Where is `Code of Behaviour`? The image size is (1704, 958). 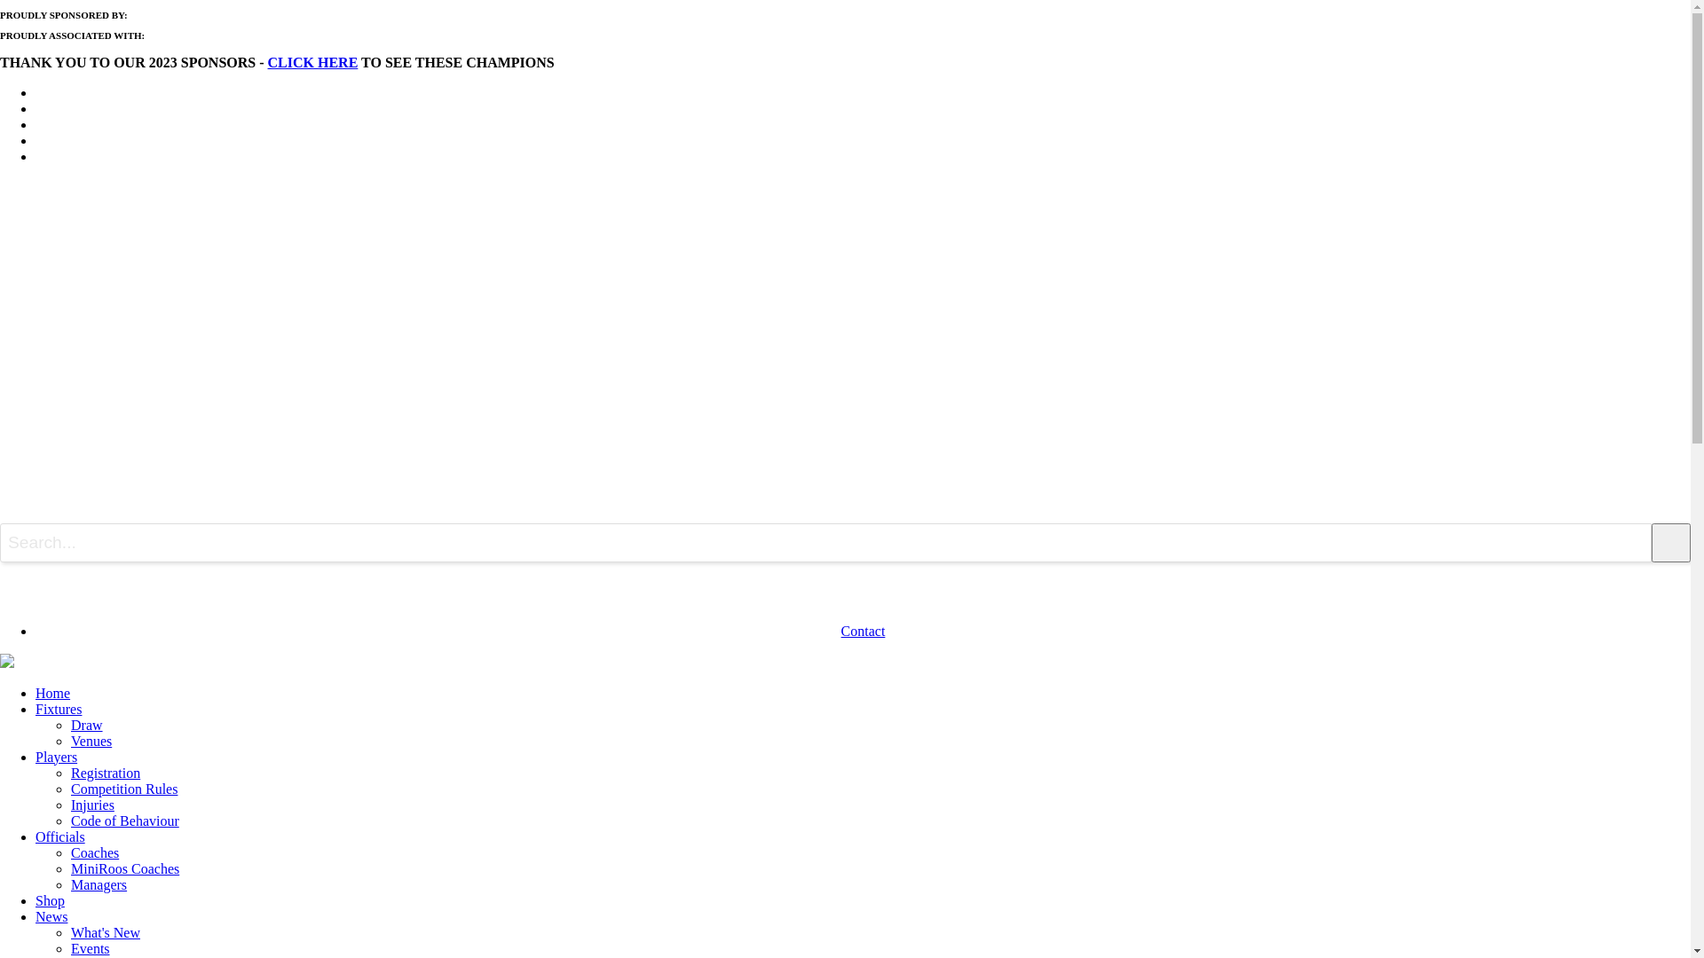 Code of Behaviour is located at coordinates (125, 821).